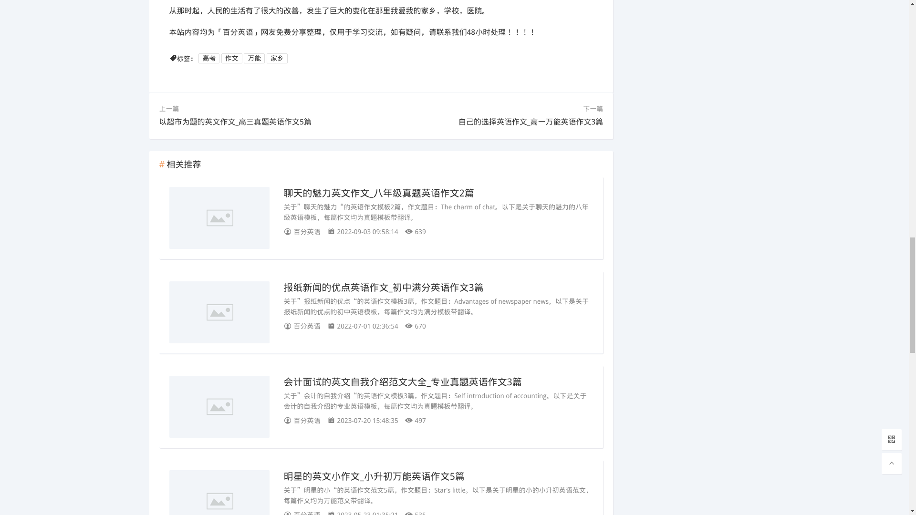 This screenshot has height=515, width=916. I want to click on 2022-09-03 09:58:14, so click(365, 231).